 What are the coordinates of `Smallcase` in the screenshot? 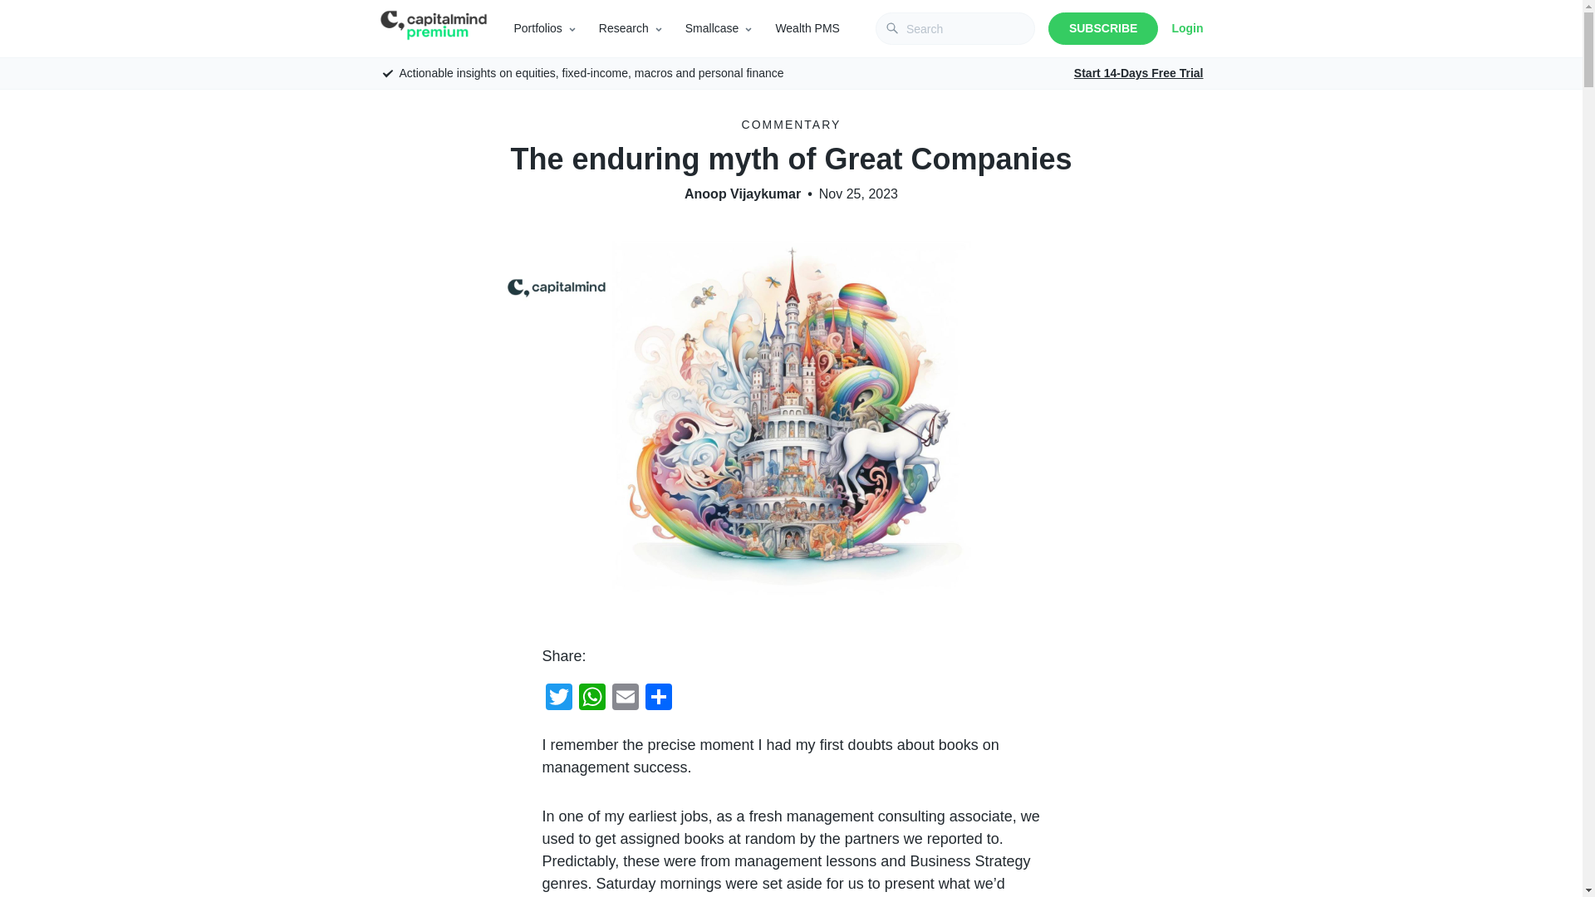 It's located at (713, 28).